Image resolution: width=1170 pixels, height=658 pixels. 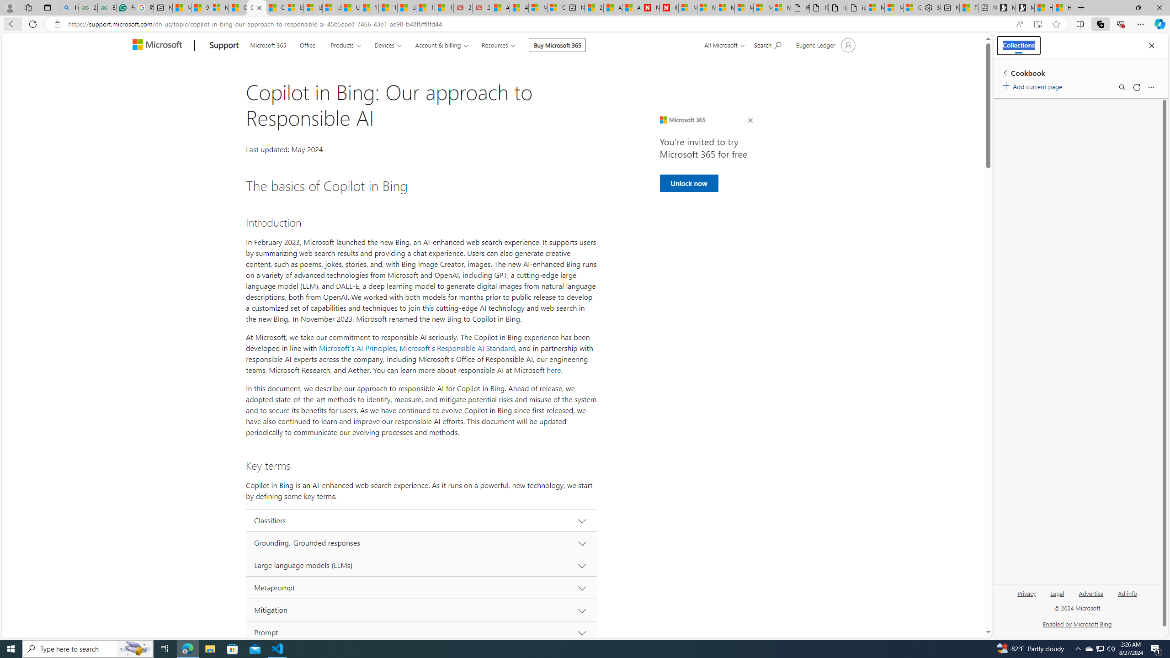 I want to click on 25 Basic Linux Commands For Beginners - GeeksforGeeks, so click(x=88, y=8).